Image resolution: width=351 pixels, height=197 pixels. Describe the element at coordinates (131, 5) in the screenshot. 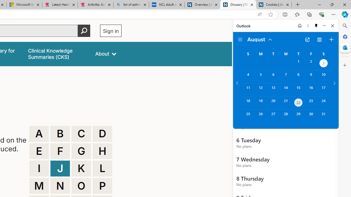

I see `list of asthma inhalers uk - Search` at that location.